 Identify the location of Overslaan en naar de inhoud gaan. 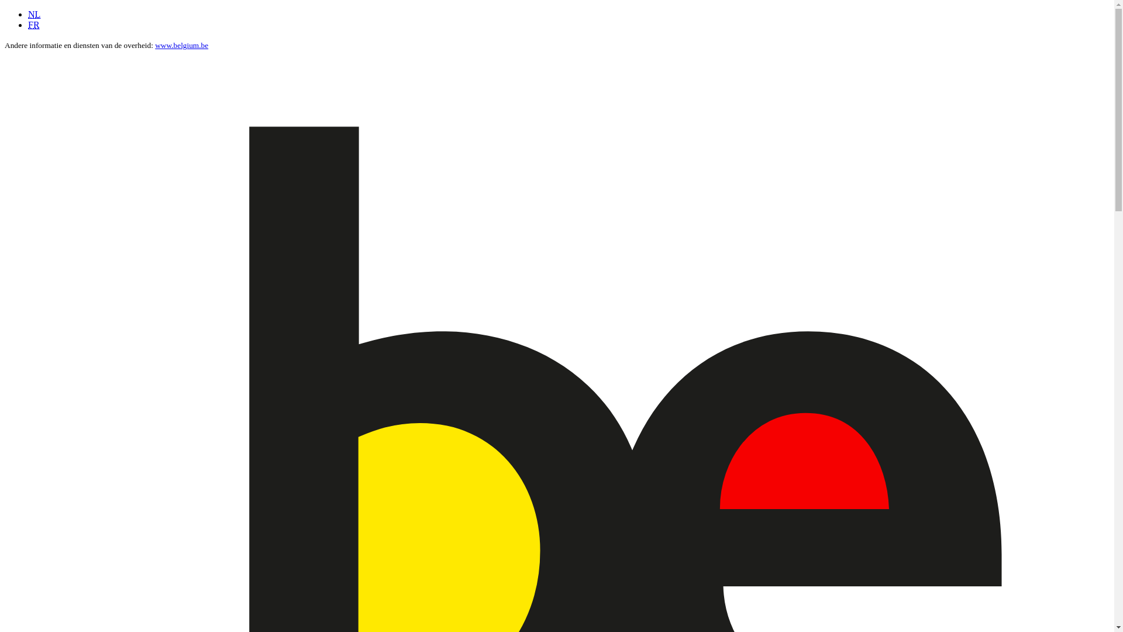
(5, 9).